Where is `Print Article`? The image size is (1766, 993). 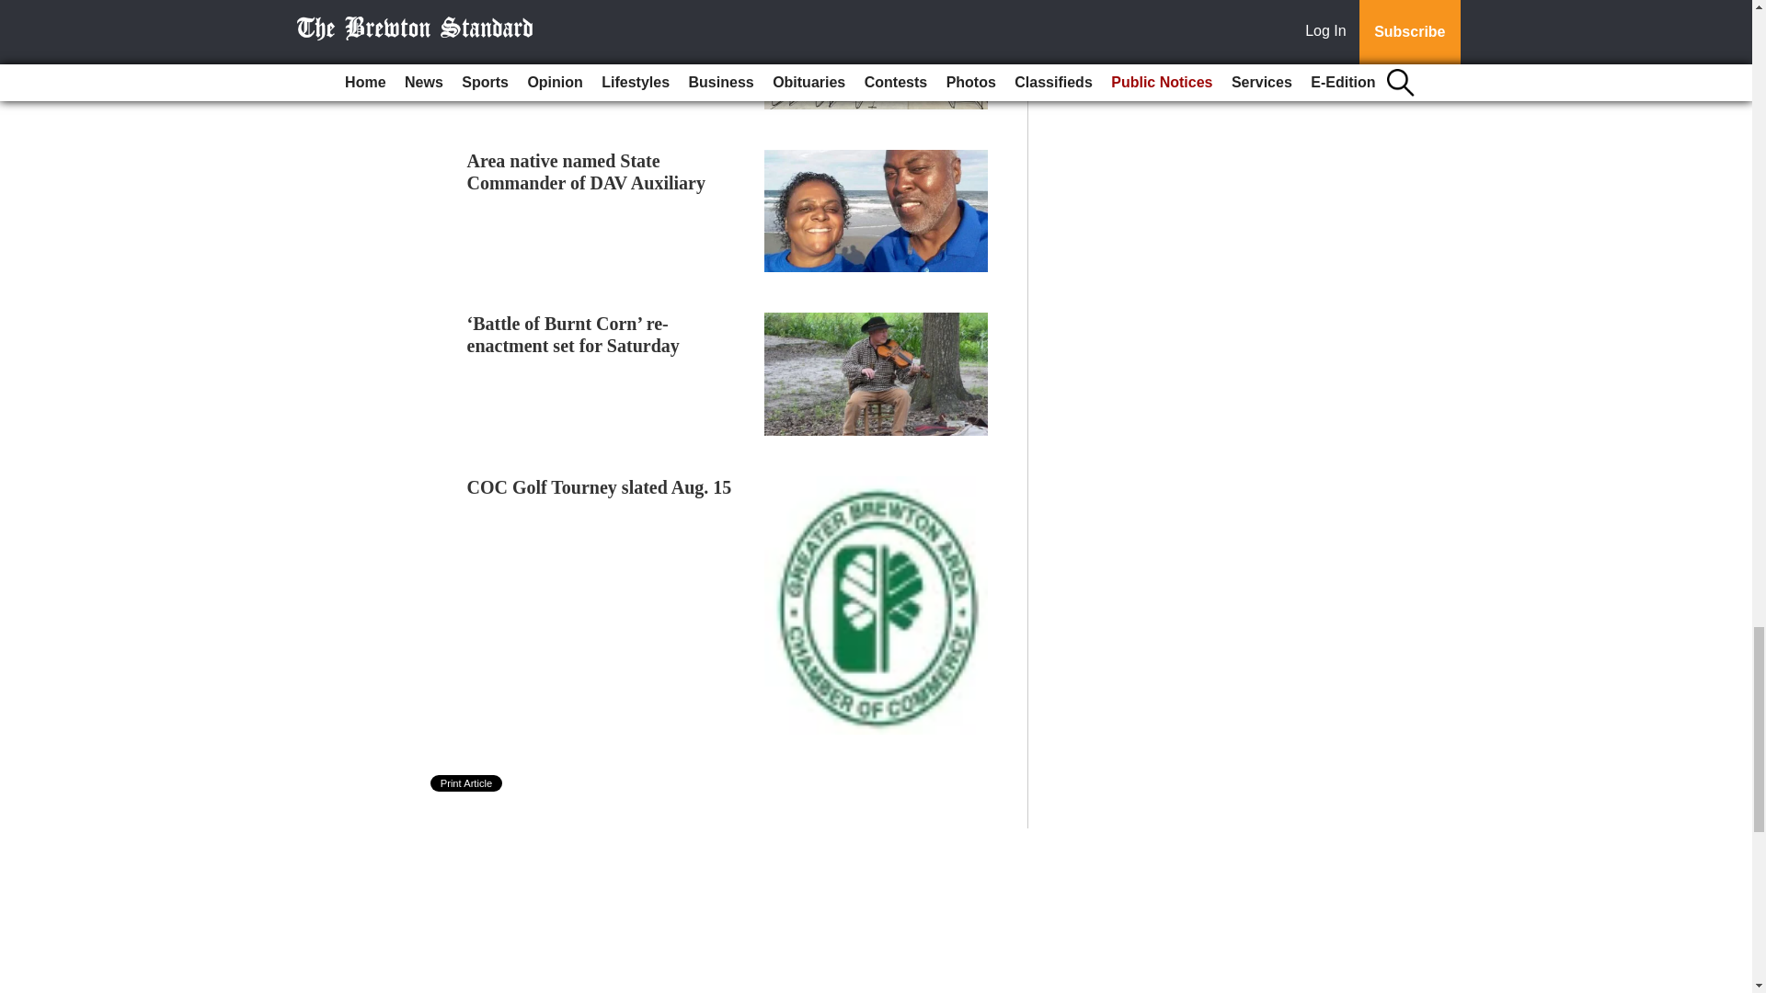 Print Article is located at coordinates (467, 783).